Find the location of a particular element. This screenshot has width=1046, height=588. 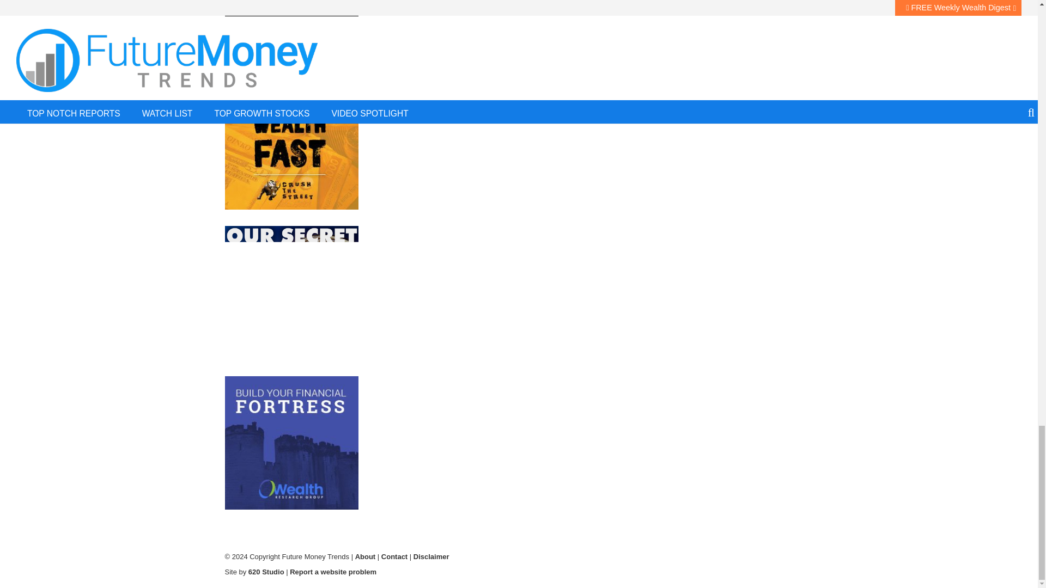

About is located at coordinates (365, 556).